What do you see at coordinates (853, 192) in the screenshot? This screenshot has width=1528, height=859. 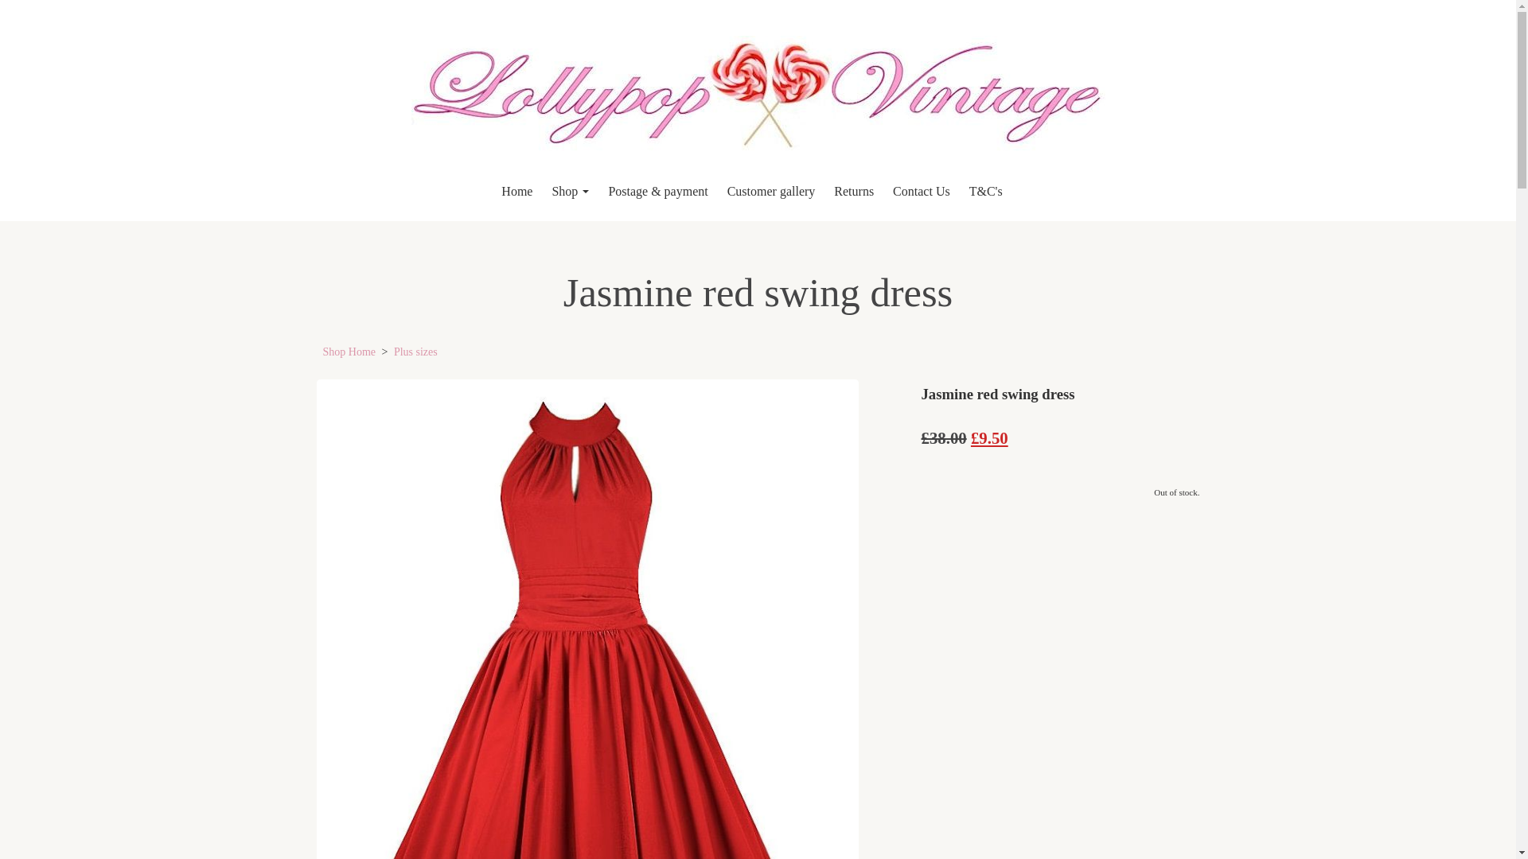 I see `Returns` at bounding box center [853, 192].